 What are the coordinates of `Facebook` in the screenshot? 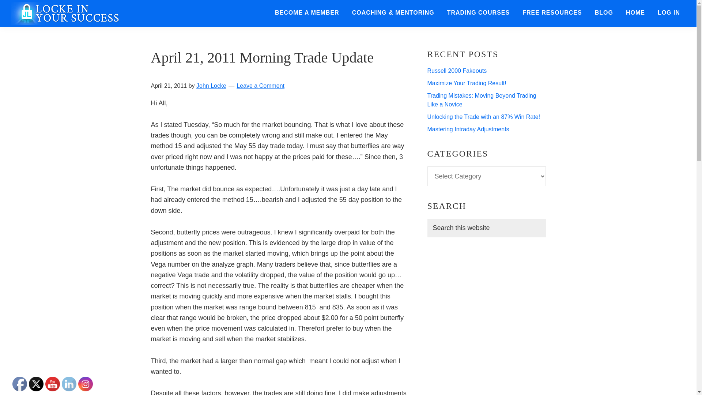 It's located at (20, 384).